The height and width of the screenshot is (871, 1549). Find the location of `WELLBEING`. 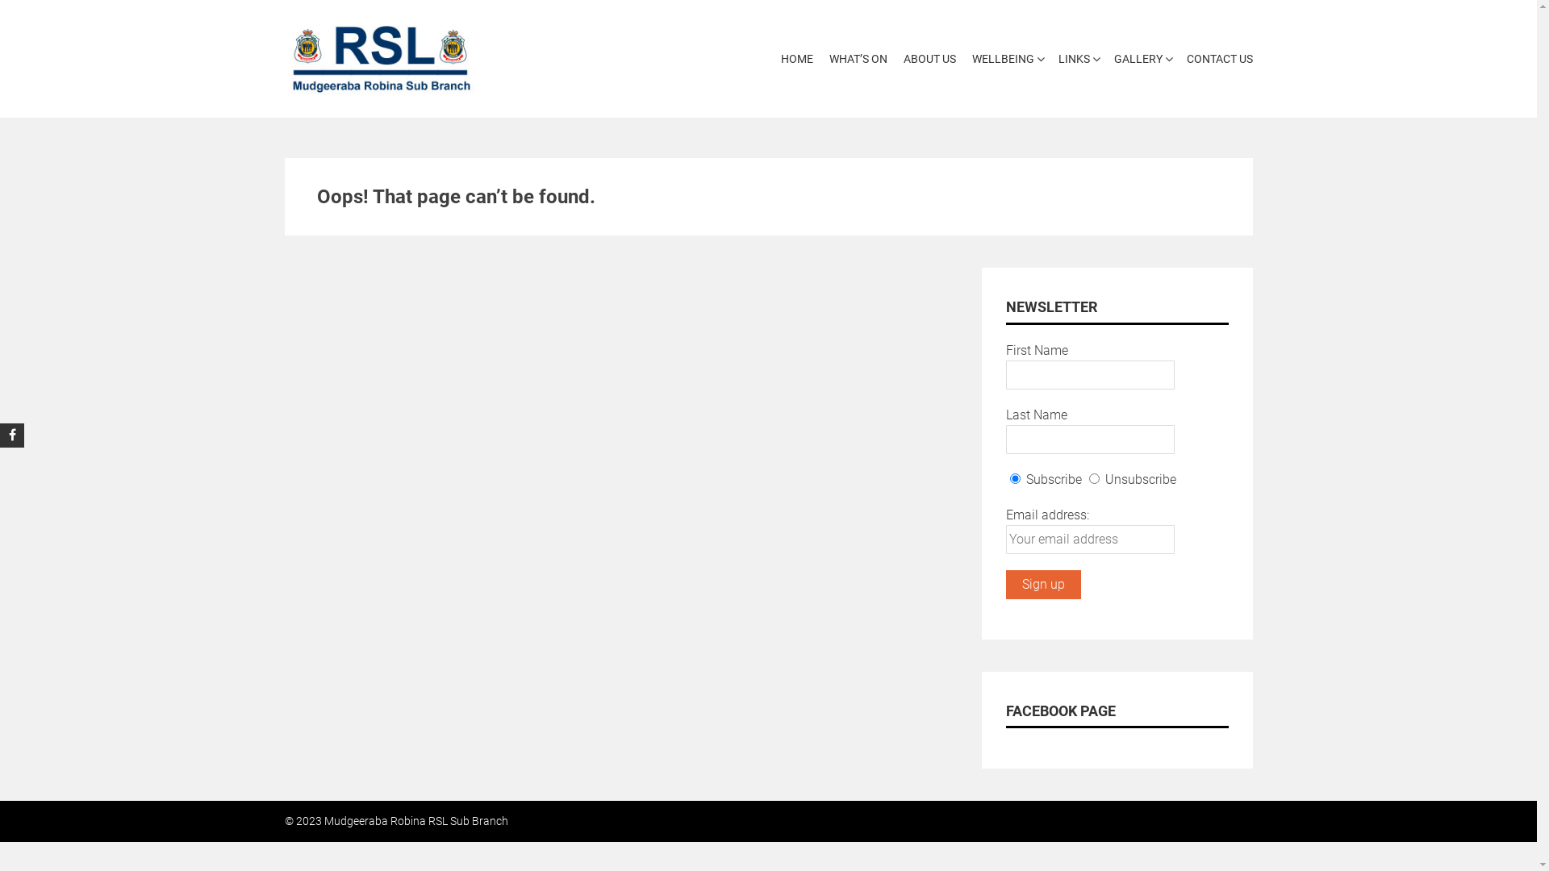

WELLBEING is located at coordinates (1002, 60).